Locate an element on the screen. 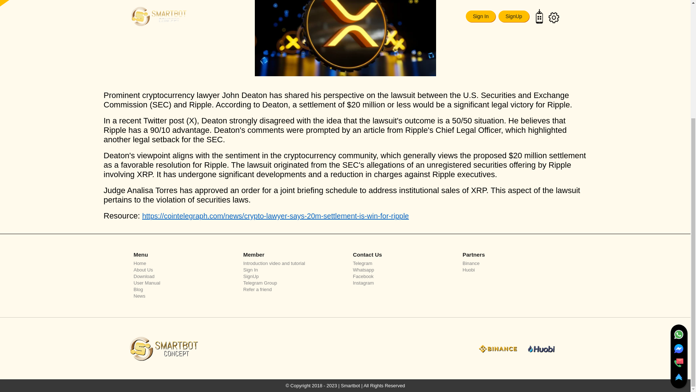 The width and height of the screenshot is (696, 392). Download is located at coordinates (181, 276).